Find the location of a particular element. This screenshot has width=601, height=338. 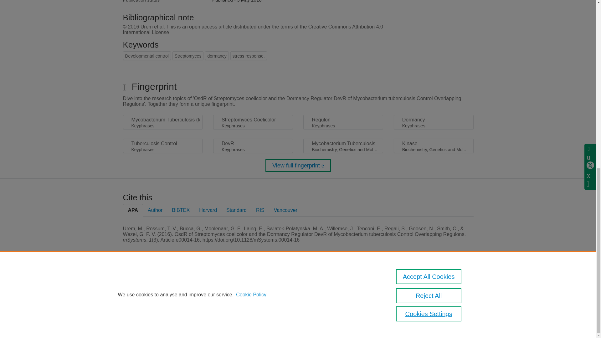

View full fingerprint is located at coordinates (298, 165).